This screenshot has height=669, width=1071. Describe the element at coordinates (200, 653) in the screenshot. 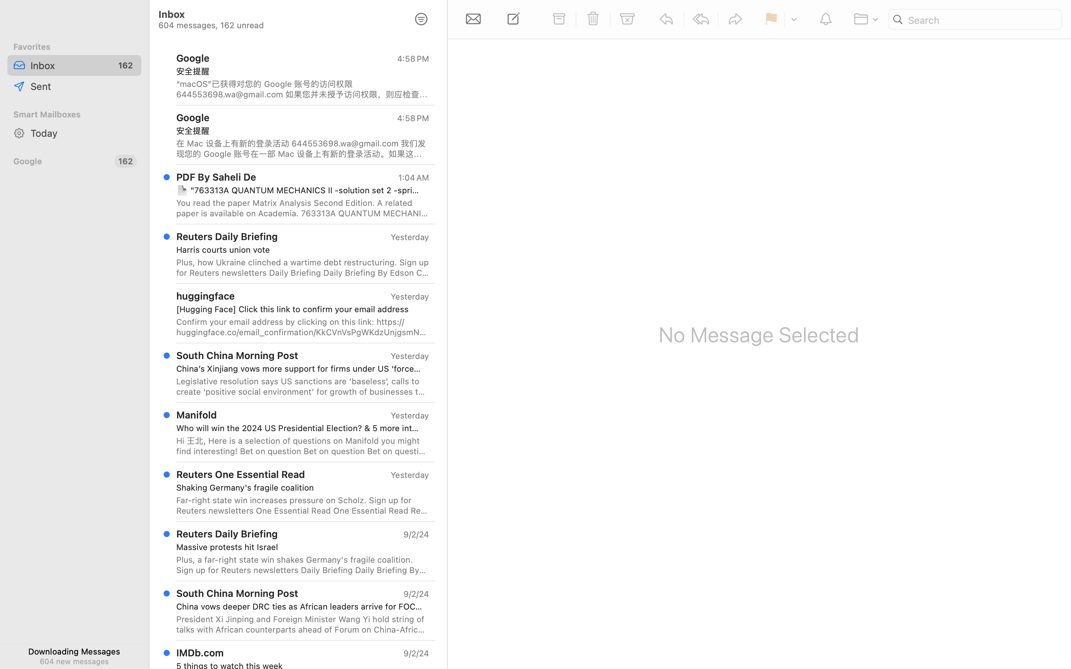

I see `IMDb.com` at that location.